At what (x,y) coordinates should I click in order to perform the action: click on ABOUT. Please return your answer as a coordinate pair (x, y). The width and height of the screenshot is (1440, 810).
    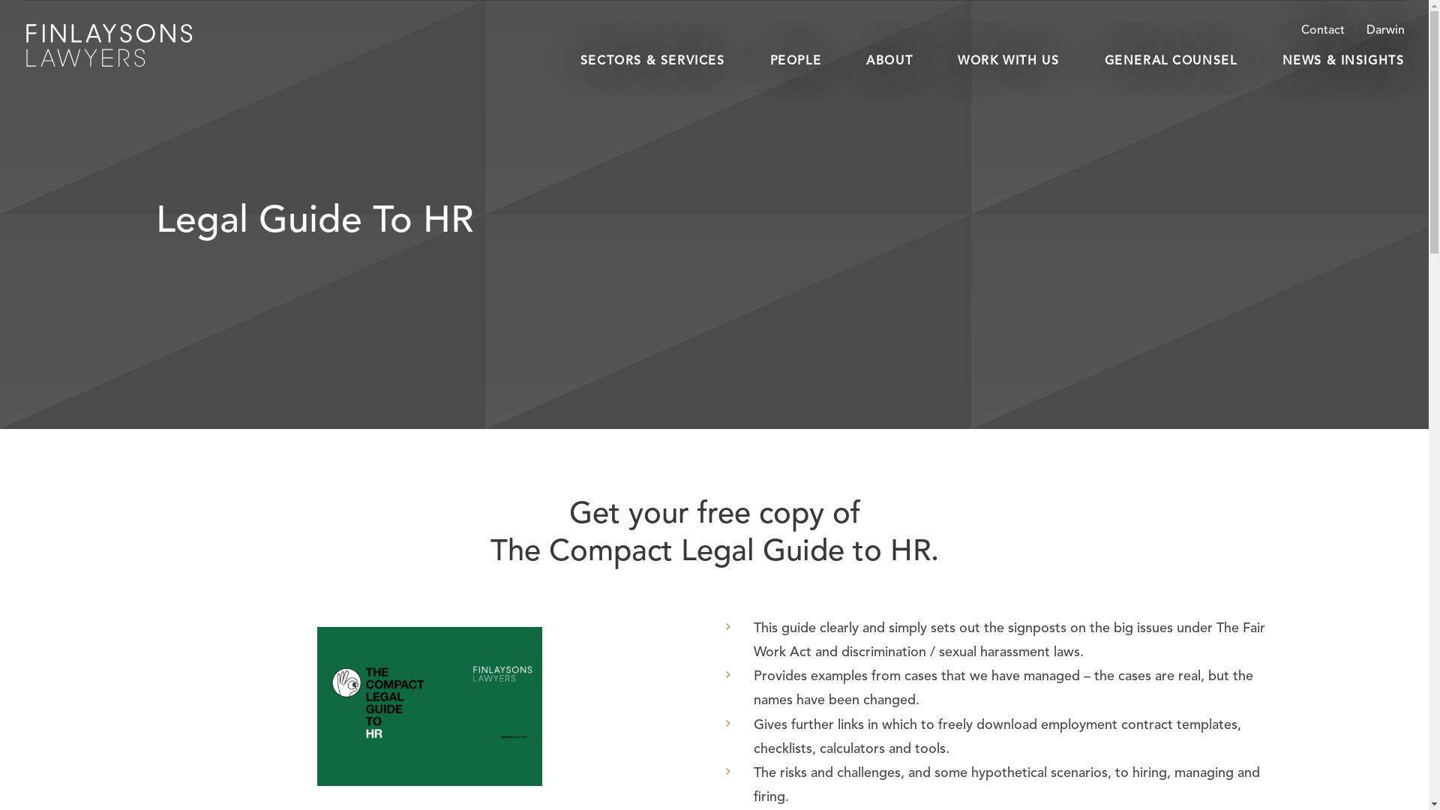
    Looking at the image, I should click on (889, 61).